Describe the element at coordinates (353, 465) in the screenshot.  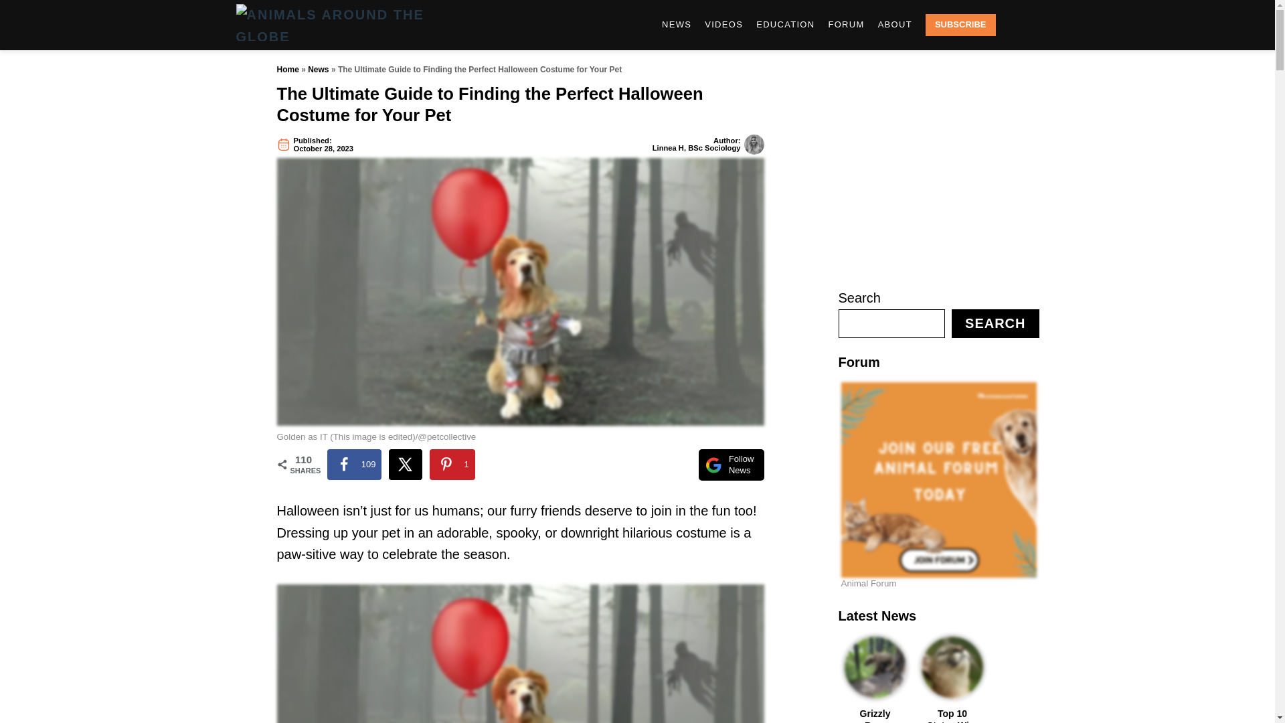
I see `Share on Facebook` at that location.